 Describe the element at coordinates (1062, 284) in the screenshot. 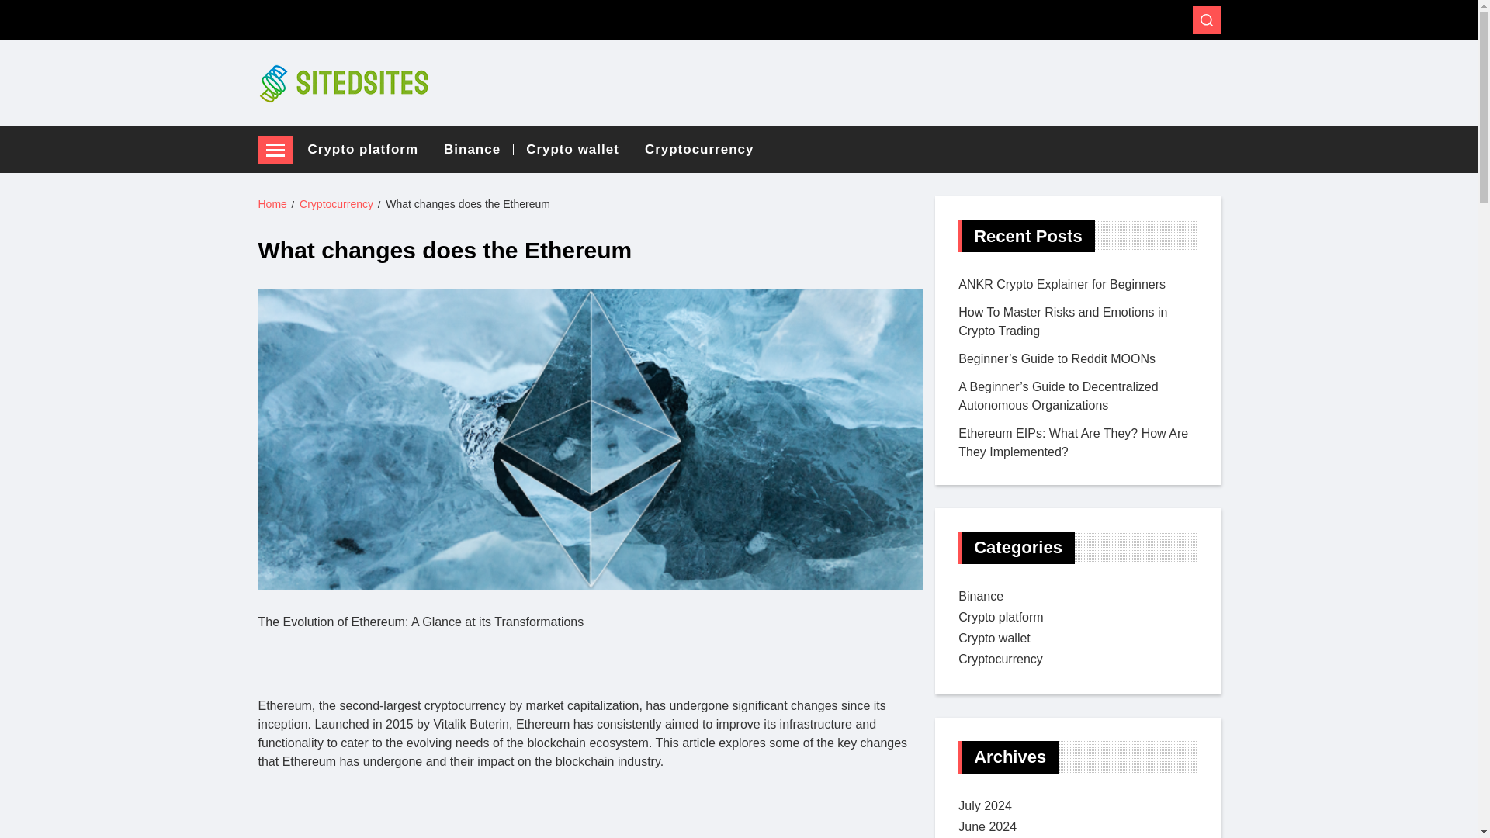

I see `ANKR Crypto Explainer for Beginners` at that location.